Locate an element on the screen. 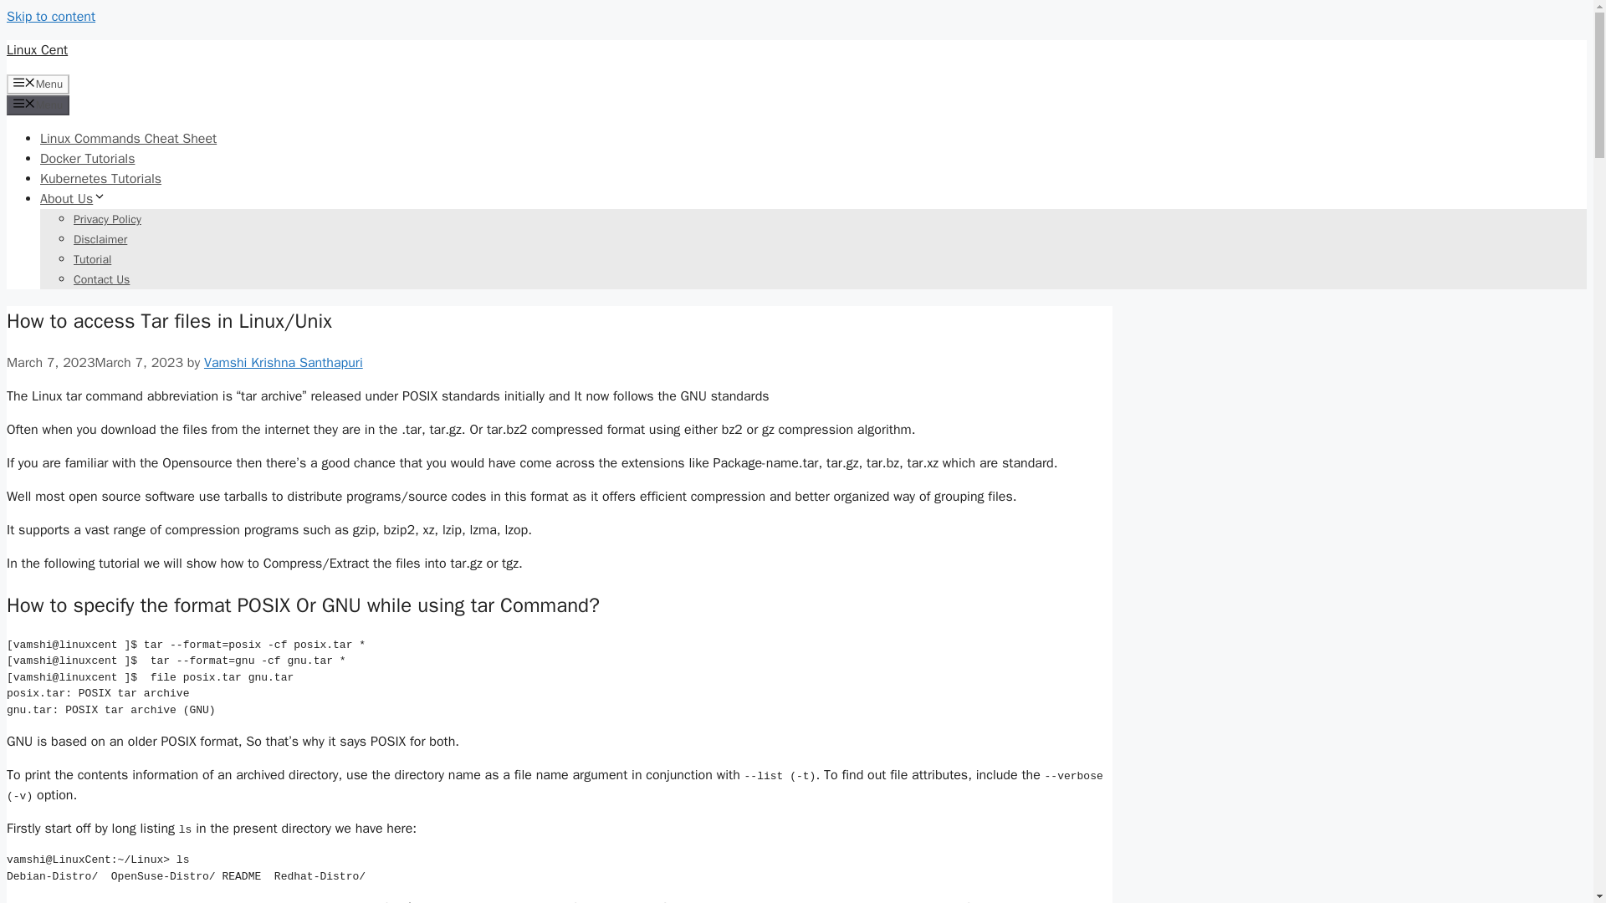 This screenshot has height=903, width=1606. Linux Commands Cheat Sheet is located at coordinates (129, 139).